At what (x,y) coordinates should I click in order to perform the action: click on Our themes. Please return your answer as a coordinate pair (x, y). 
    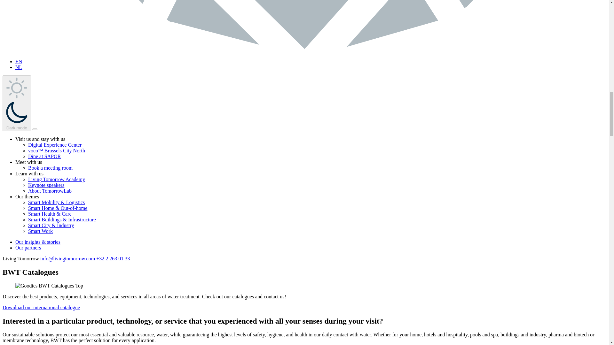
    Looking at the image, I should click on (27, 196).